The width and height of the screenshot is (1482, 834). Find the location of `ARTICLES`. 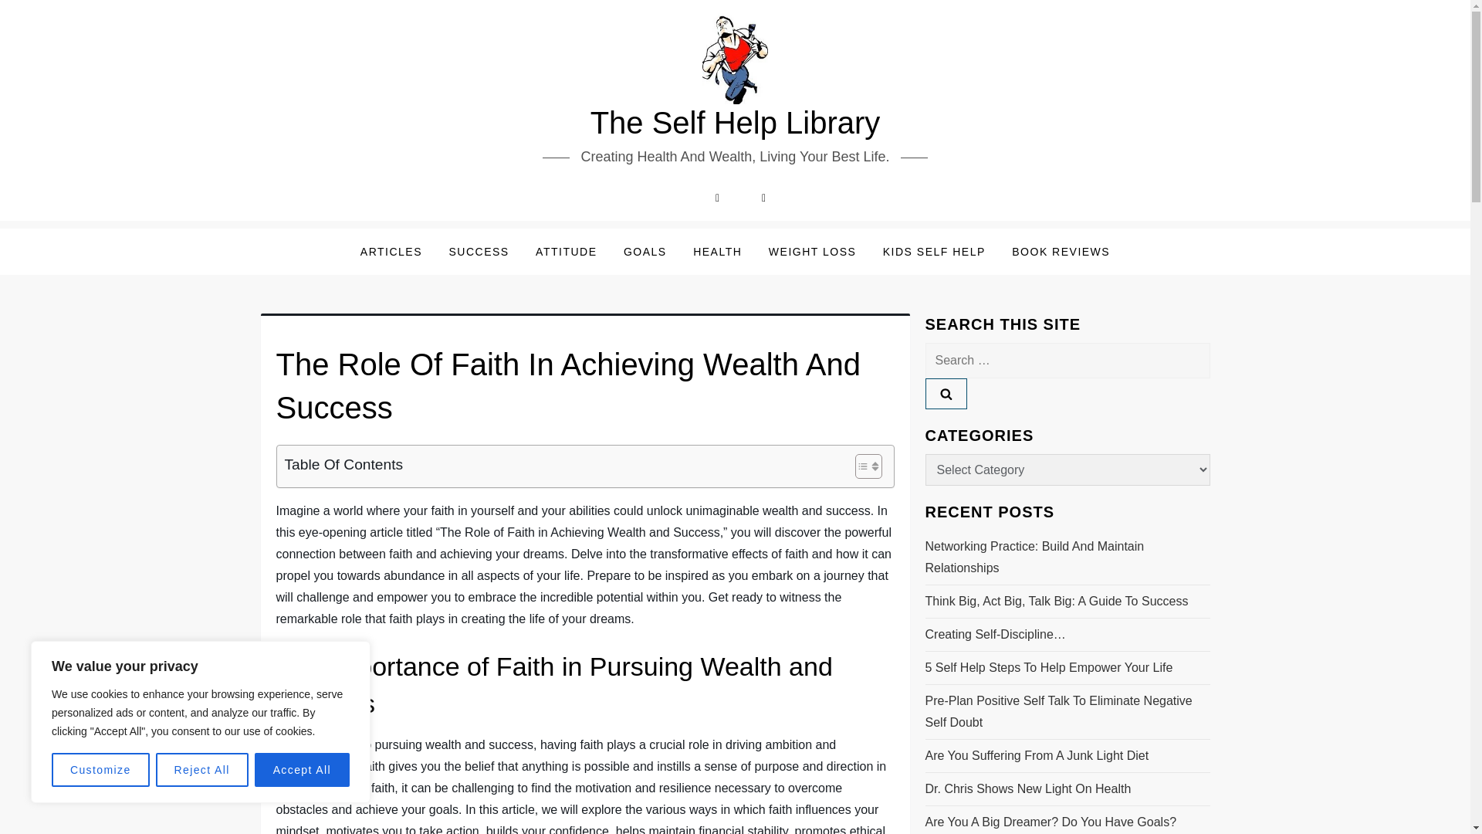

ARTICLES is located at coordinates (391, 252).